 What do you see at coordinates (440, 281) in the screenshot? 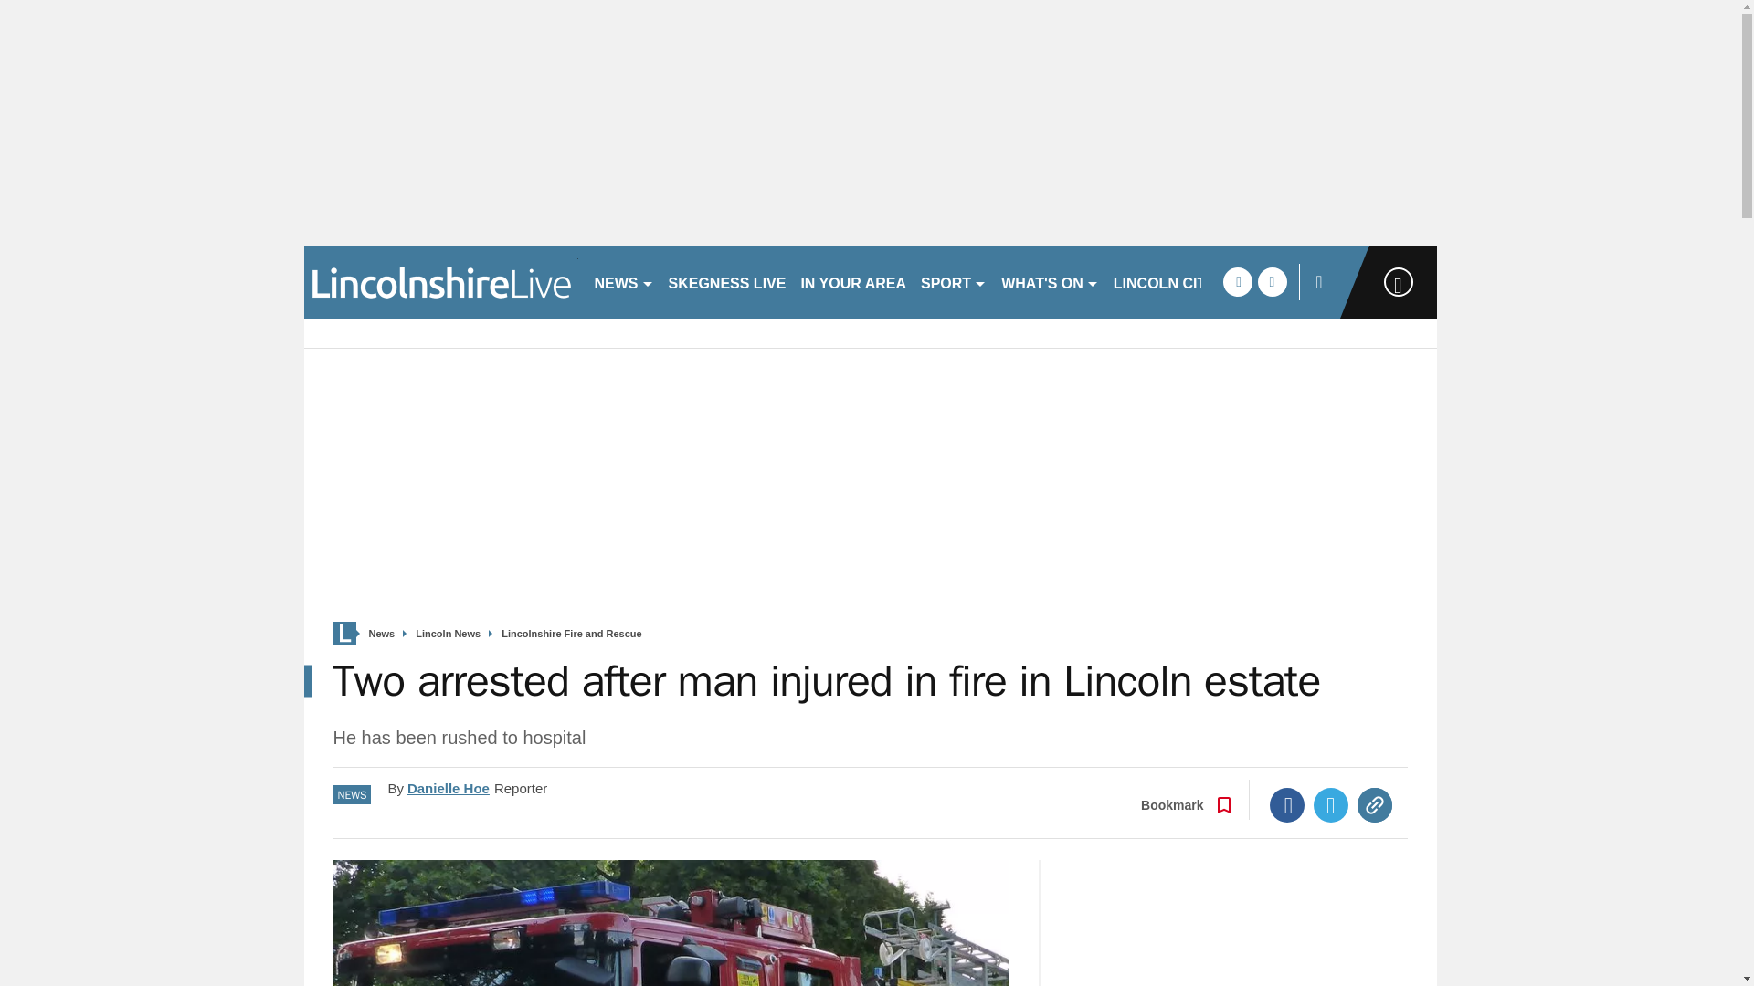
I see `lincolnshirelive` at bounding box center [440, 281].